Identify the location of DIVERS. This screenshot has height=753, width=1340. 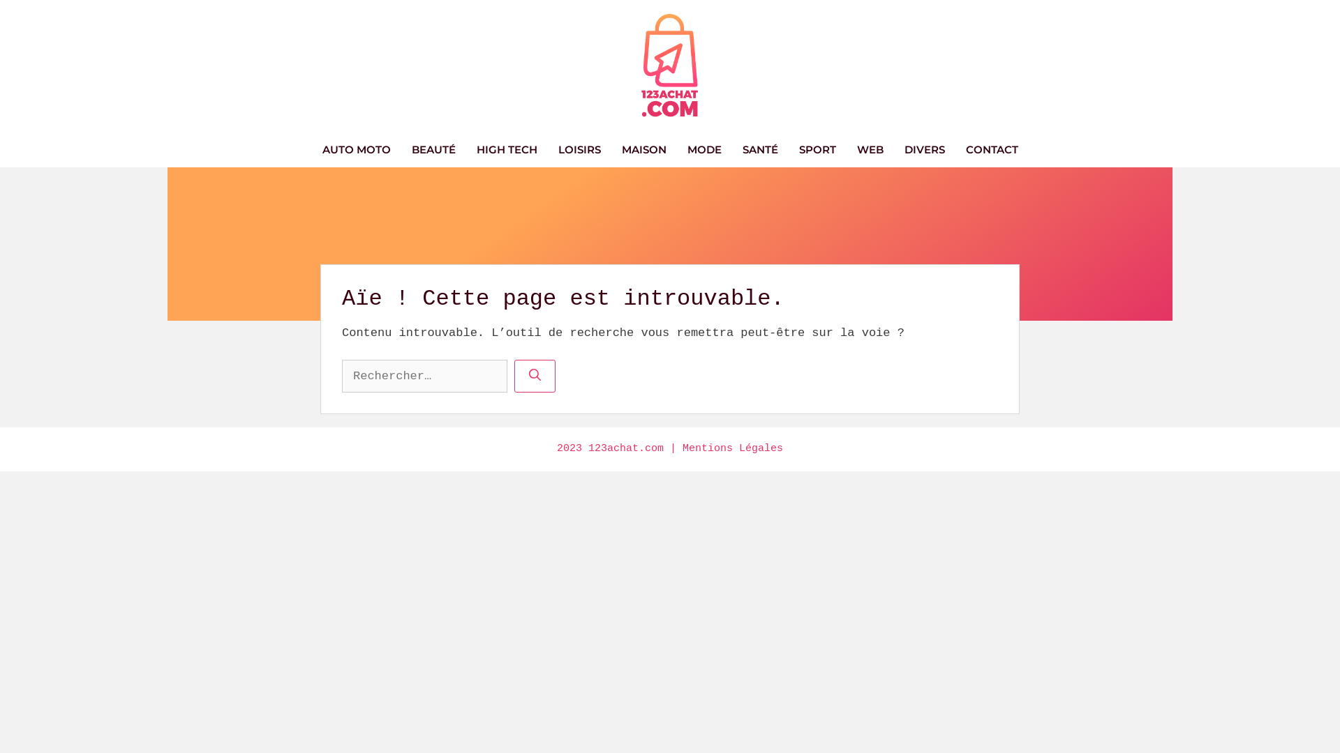
(924, 150).